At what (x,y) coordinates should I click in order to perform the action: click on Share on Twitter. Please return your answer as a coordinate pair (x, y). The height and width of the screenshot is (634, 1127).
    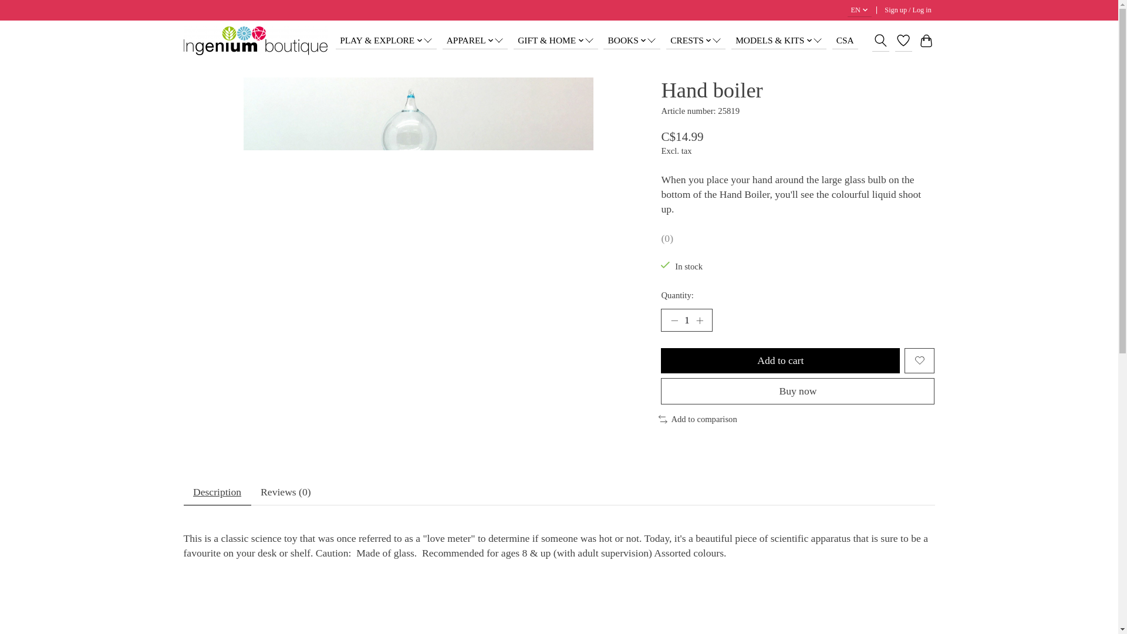
    Looking at the image, I should click on (879, 43).